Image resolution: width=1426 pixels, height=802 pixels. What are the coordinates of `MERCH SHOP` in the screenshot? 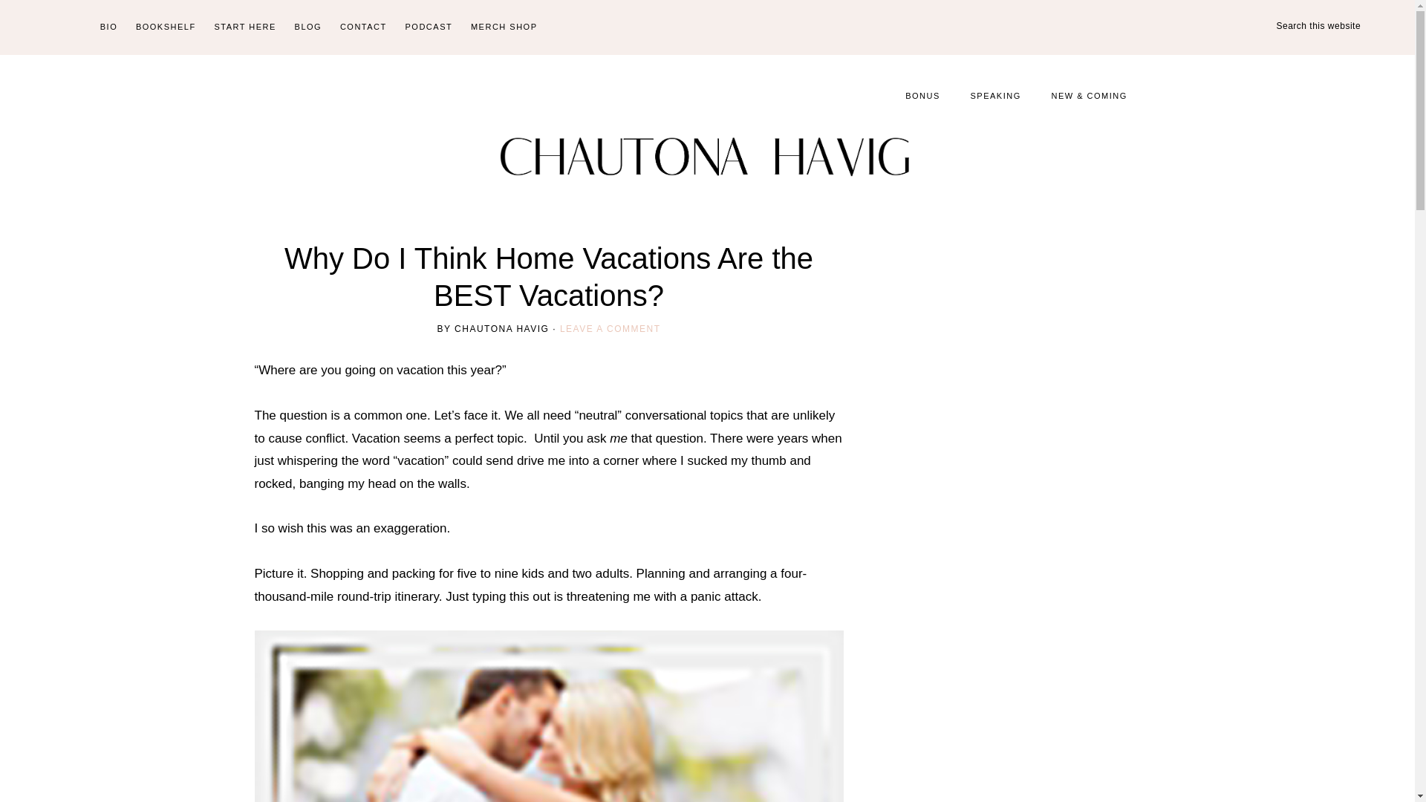 It's located at (504, 27).